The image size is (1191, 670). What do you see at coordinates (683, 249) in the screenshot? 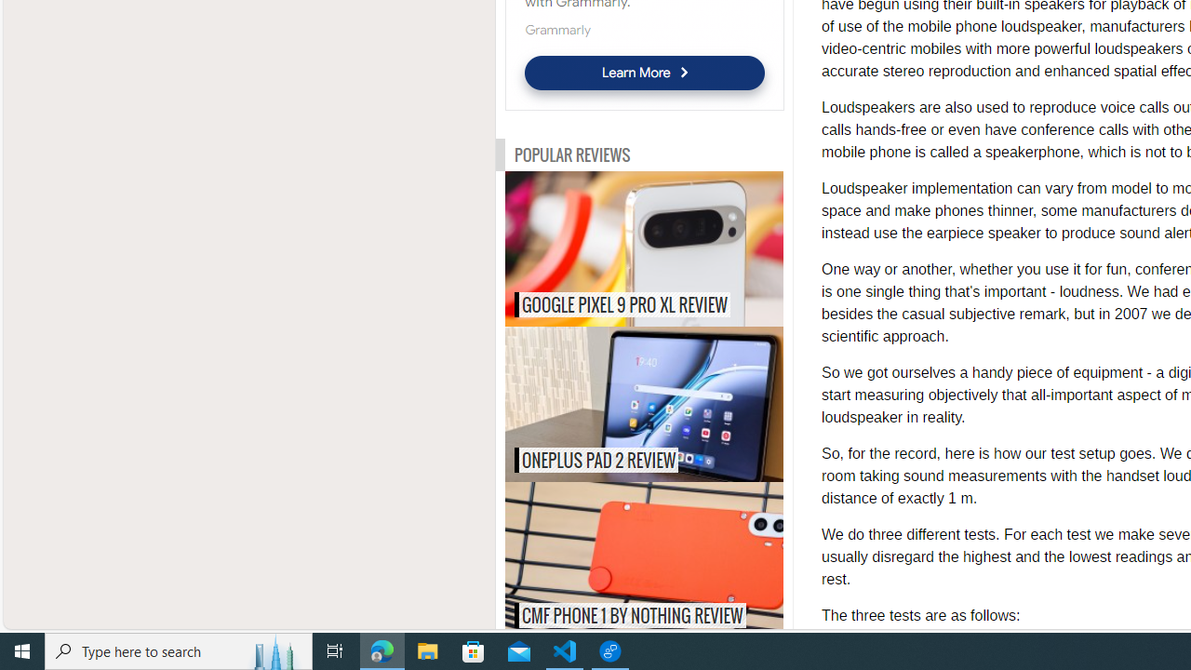
I see `Google Pixel 9 Pro XL review` at bounding box center [683, 249].